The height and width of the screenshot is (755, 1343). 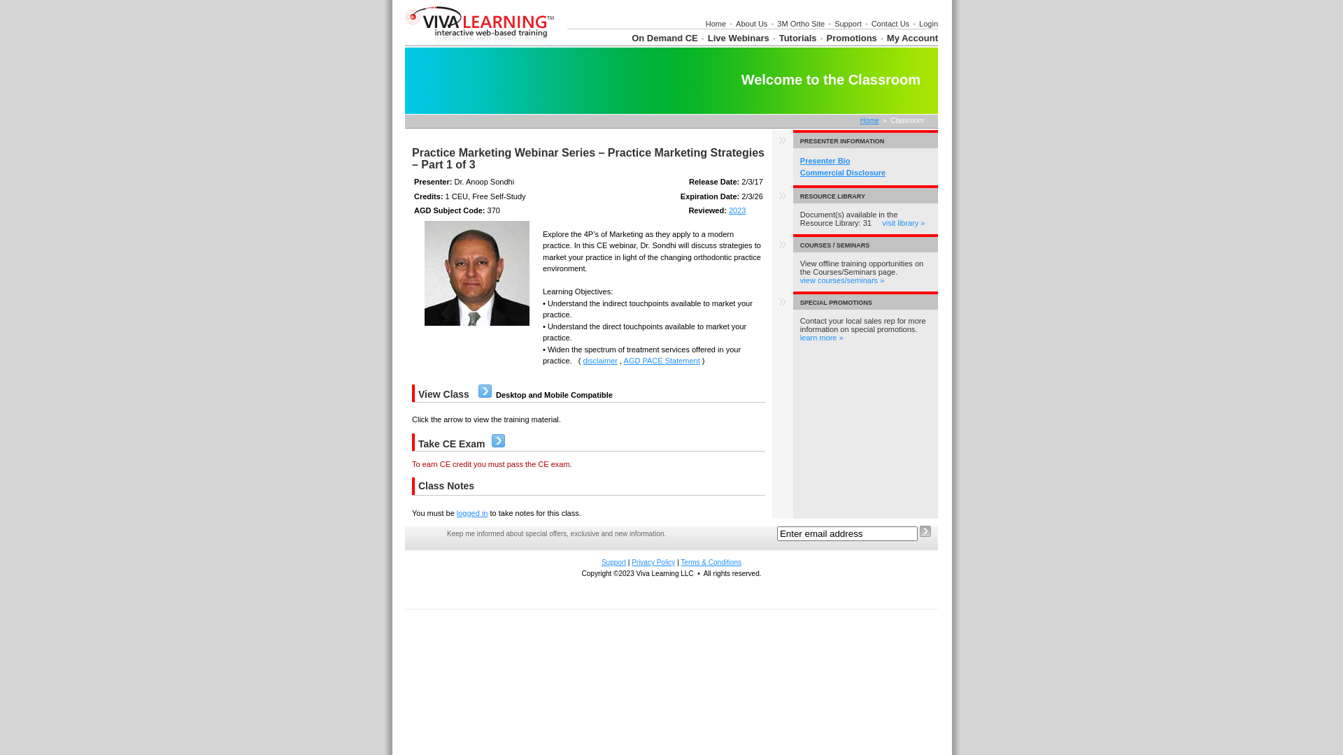 What do you see at coordinates (480, 43) in the screenshot?
I see `home page` at bounding box center [480, 43].